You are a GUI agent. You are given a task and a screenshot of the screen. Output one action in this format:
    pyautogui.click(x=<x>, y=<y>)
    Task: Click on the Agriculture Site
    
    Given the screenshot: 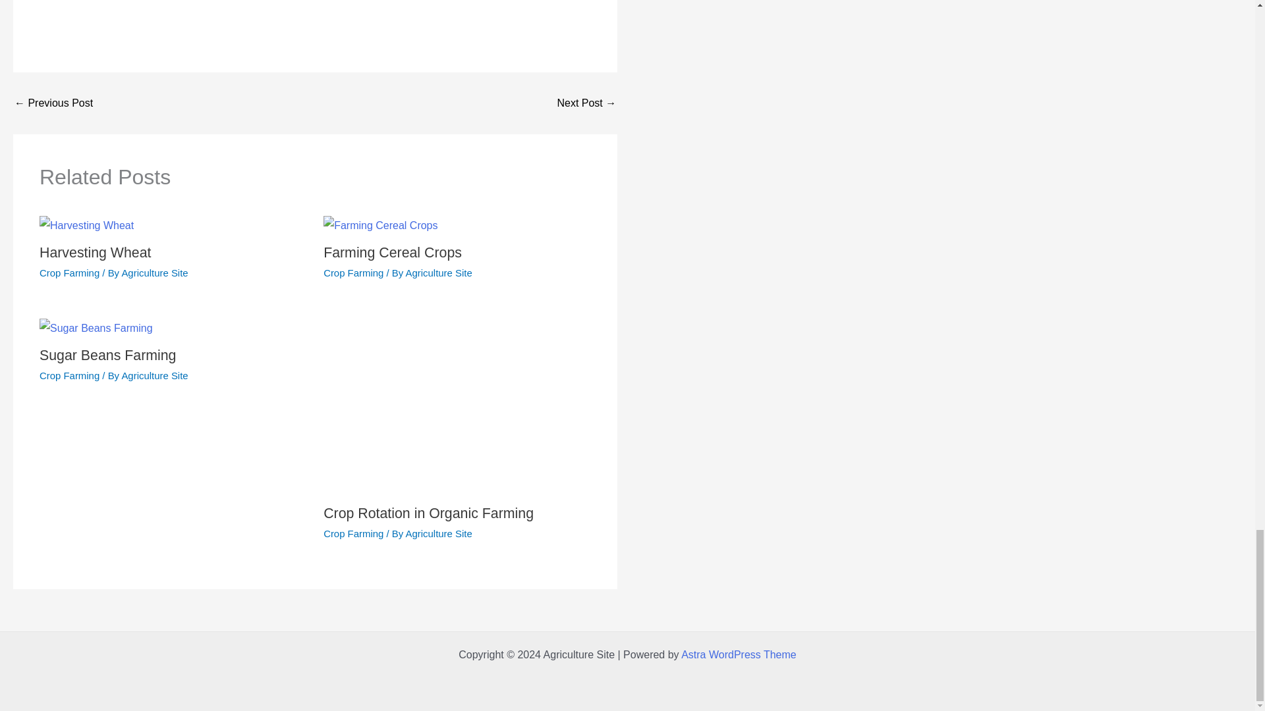 What is the action you would take?
    pyautogui.click(x=439, y=273)
    